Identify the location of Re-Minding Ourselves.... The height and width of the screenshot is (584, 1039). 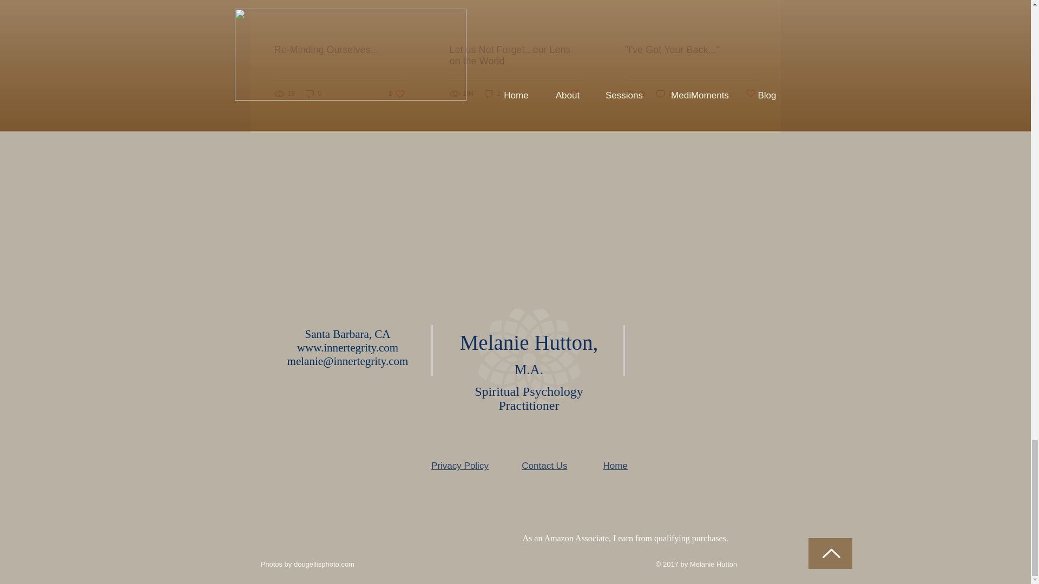
(689, 50).